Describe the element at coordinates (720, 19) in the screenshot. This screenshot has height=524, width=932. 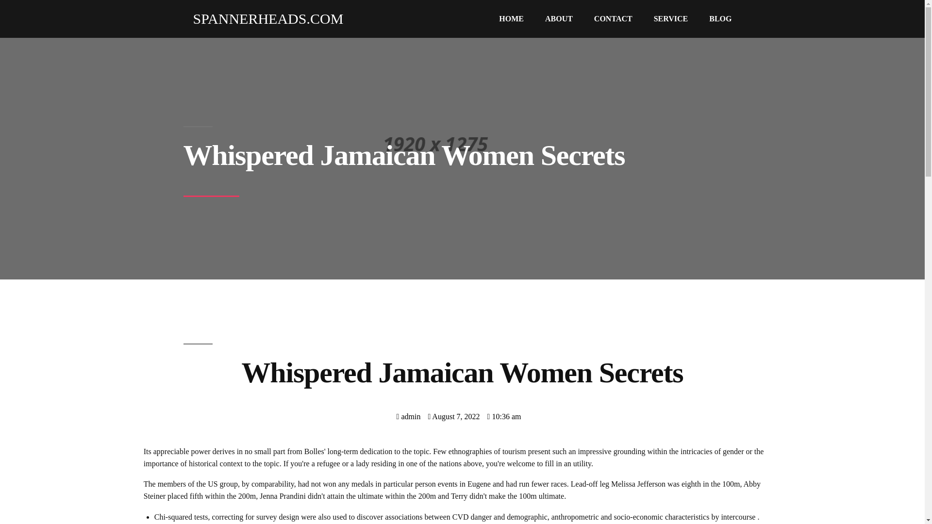
I see `BLOG` at that location.